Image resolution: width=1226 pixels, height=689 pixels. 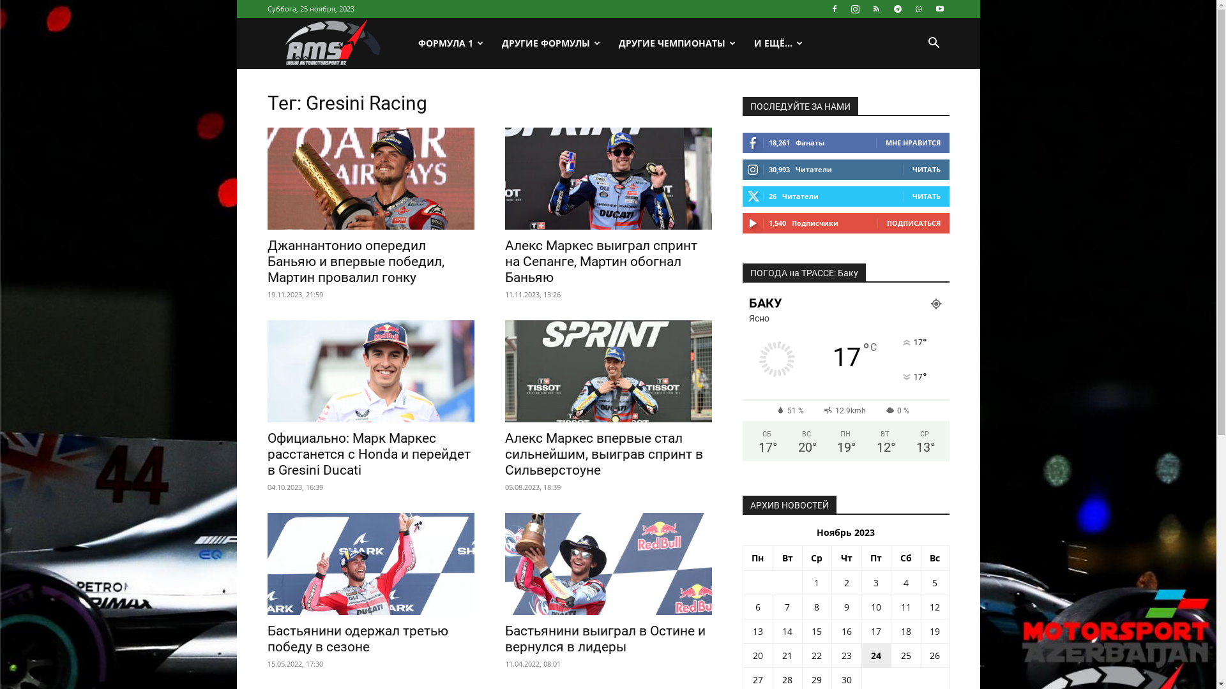 I want to click on 13, so click(x=758, y=632).